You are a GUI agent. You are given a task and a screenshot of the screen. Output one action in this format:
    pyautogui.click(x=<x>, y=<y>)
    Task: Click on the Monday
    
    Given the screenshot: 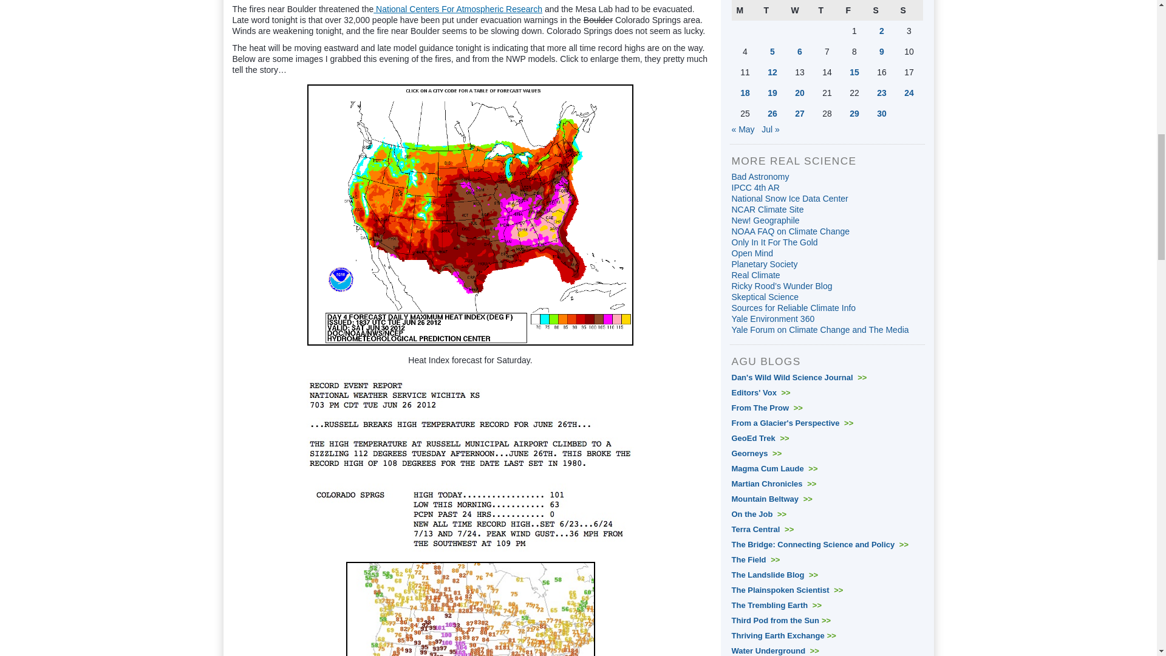 What is the action you would take?
    pyautogui.click(x=745, y=10)
    